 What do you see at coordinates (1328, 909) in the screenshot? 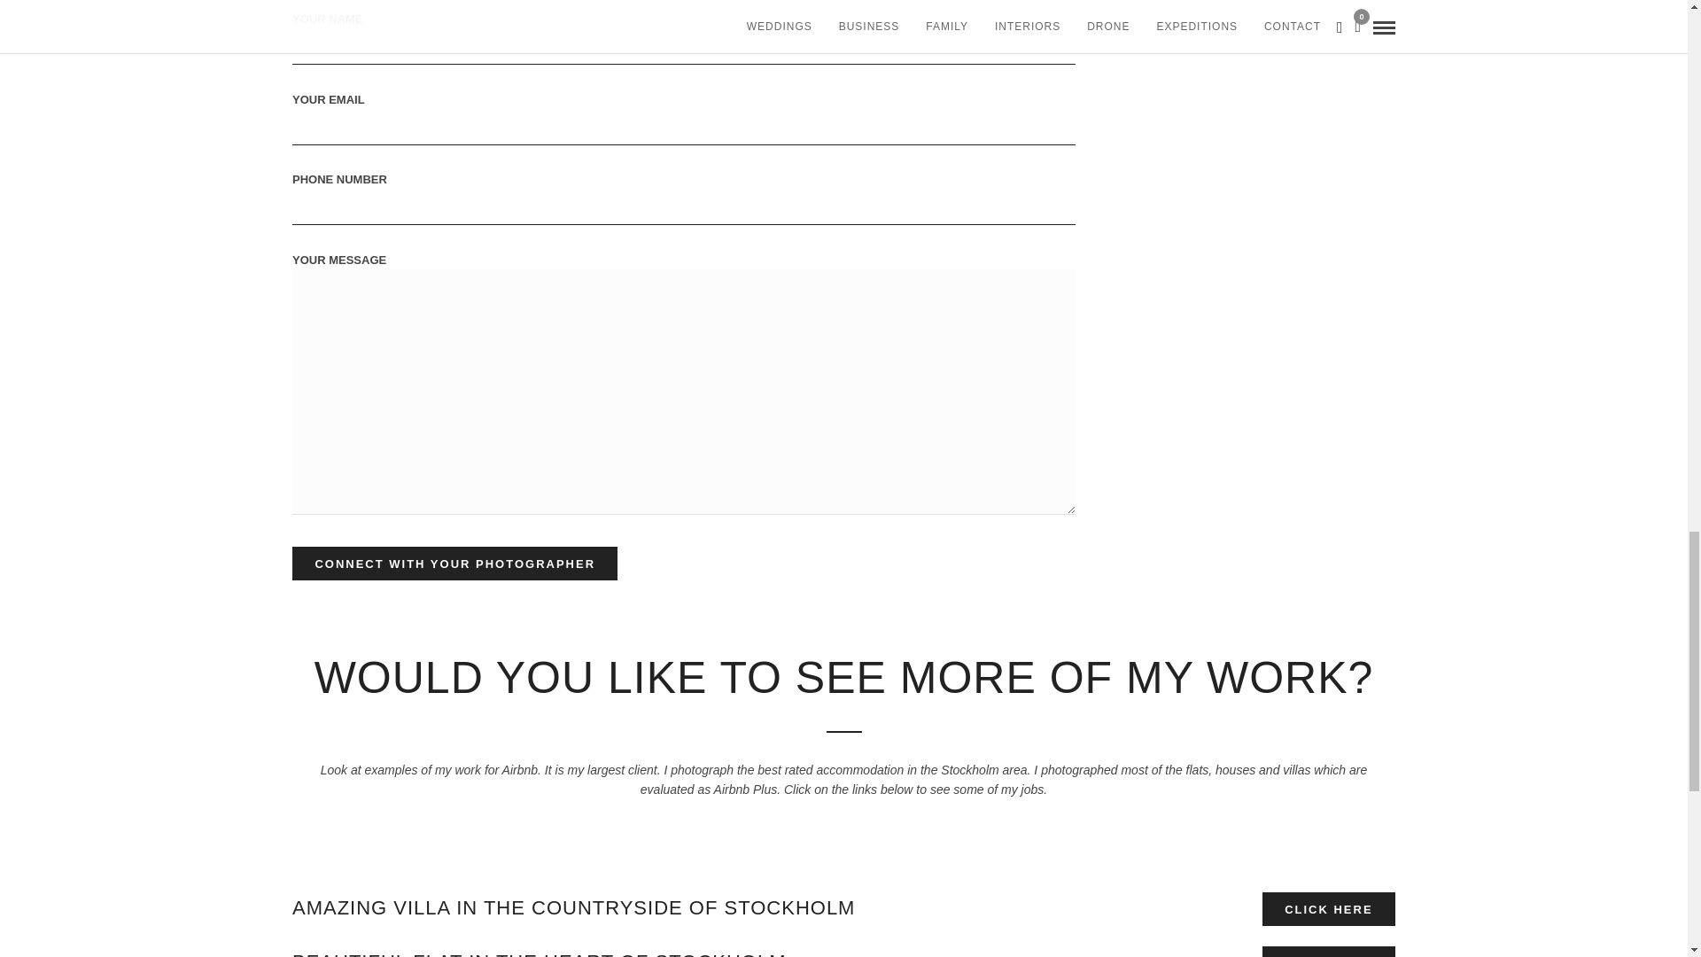
I see `CLICK HERE` at bounding box center [1328, 909].